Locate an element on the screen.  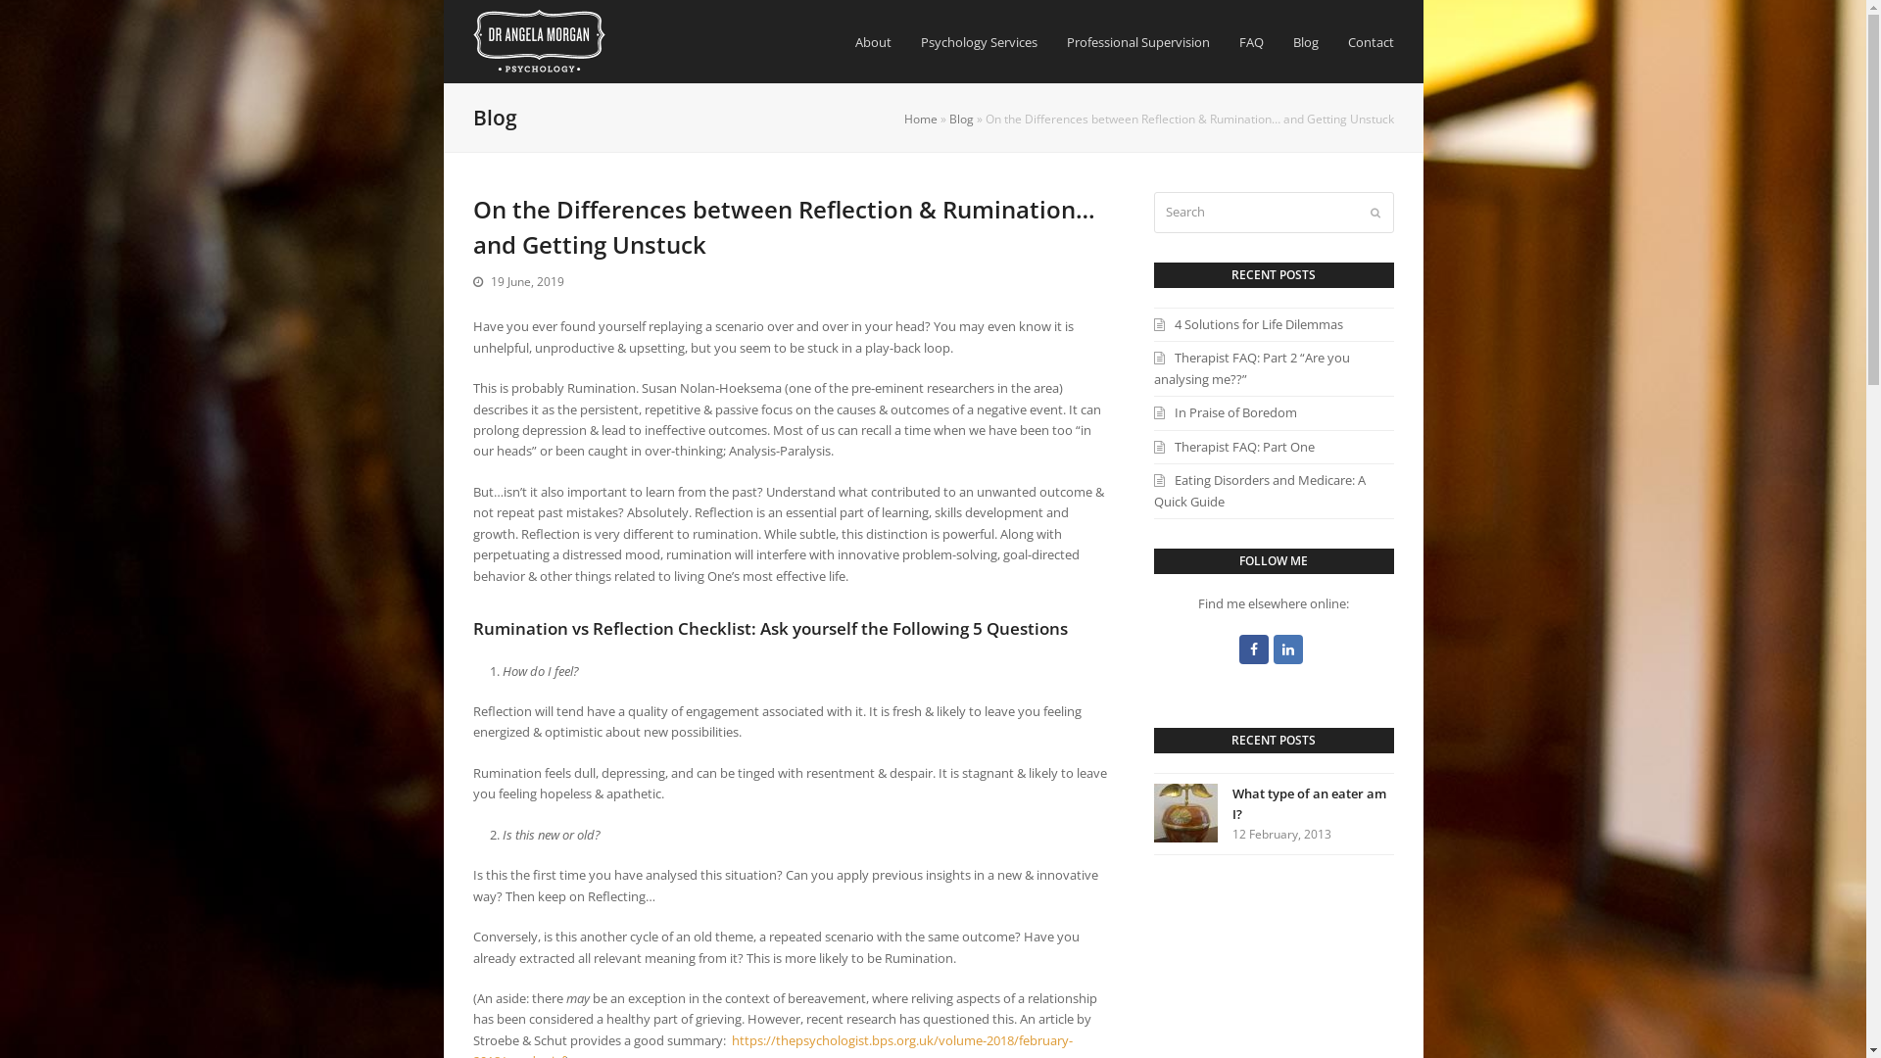
Blog is located at coordinates (1305, 42).